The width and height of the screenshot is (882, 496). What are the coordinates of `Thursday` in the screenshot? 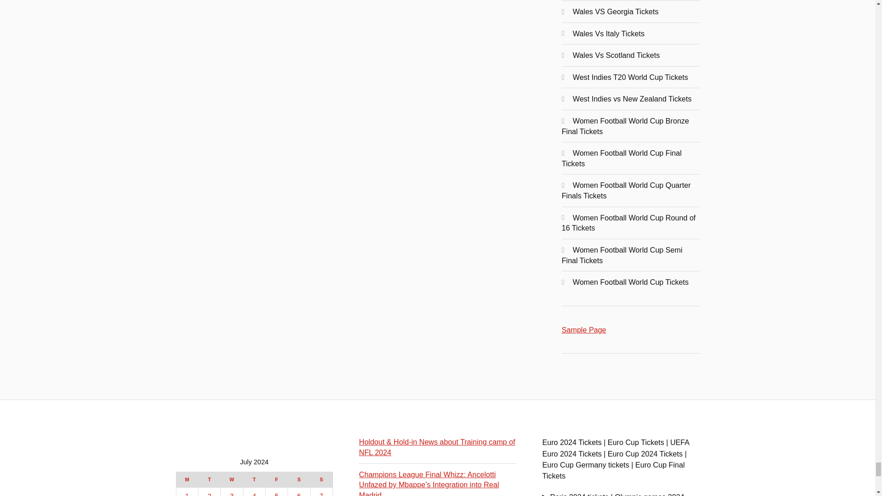 It's located at (254, 479).